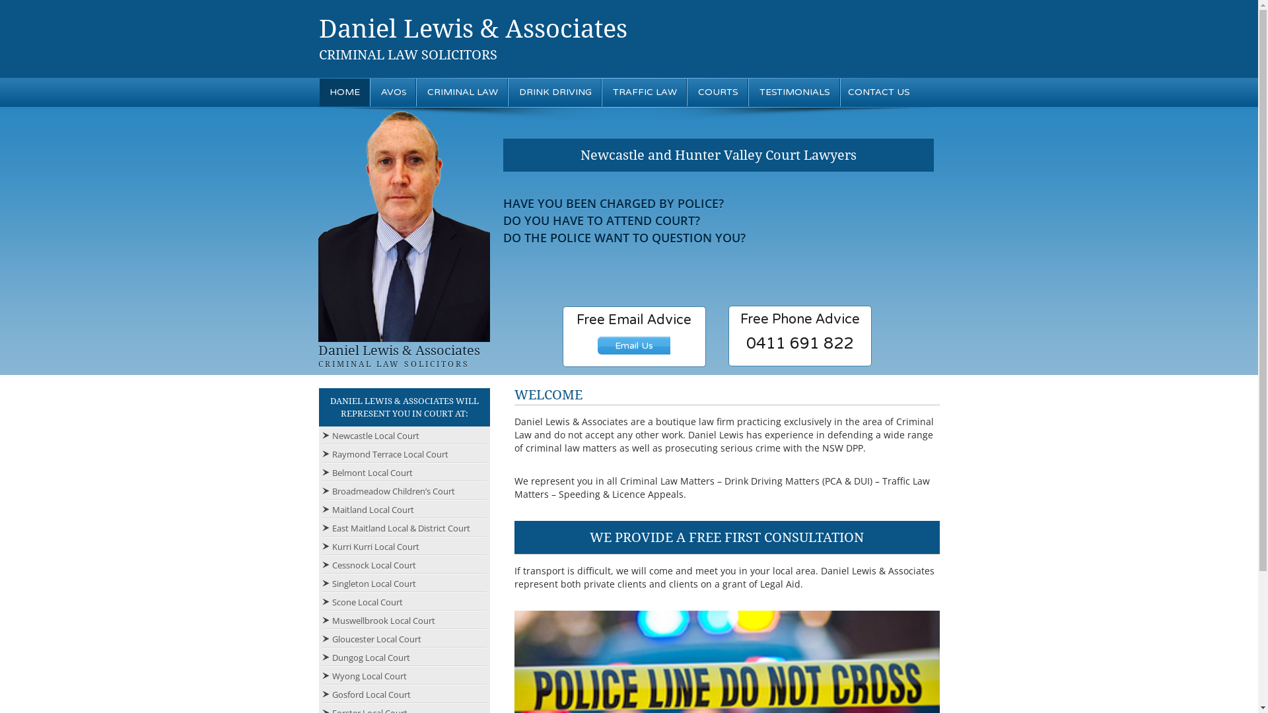  What do you see at coordinates (634, 346) in the screenshot?
I see `Email Us` at bounding box center [634, 346].